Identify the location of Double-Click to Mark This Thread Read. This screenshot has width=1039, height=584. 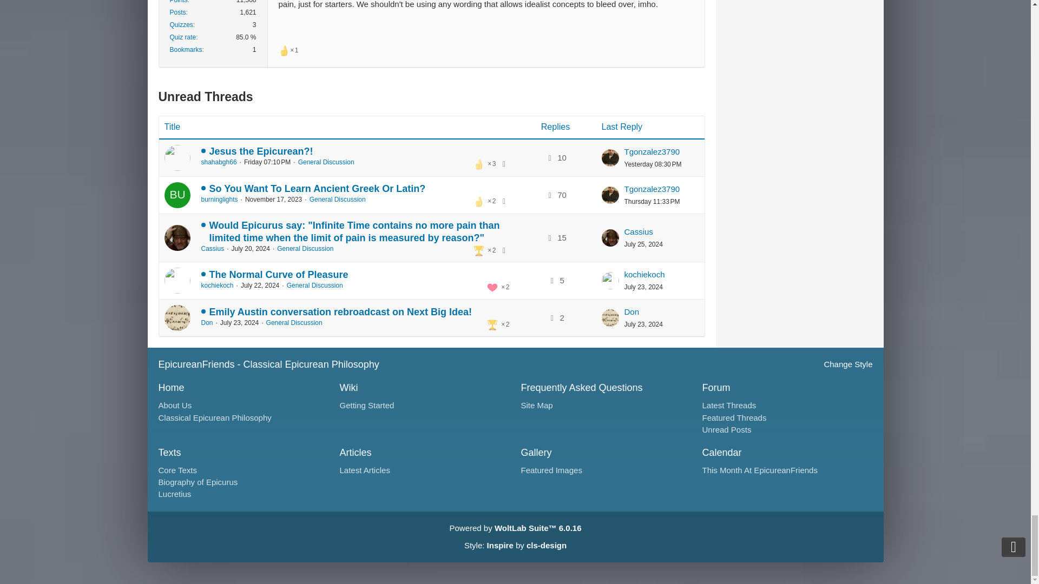
(177, 318).